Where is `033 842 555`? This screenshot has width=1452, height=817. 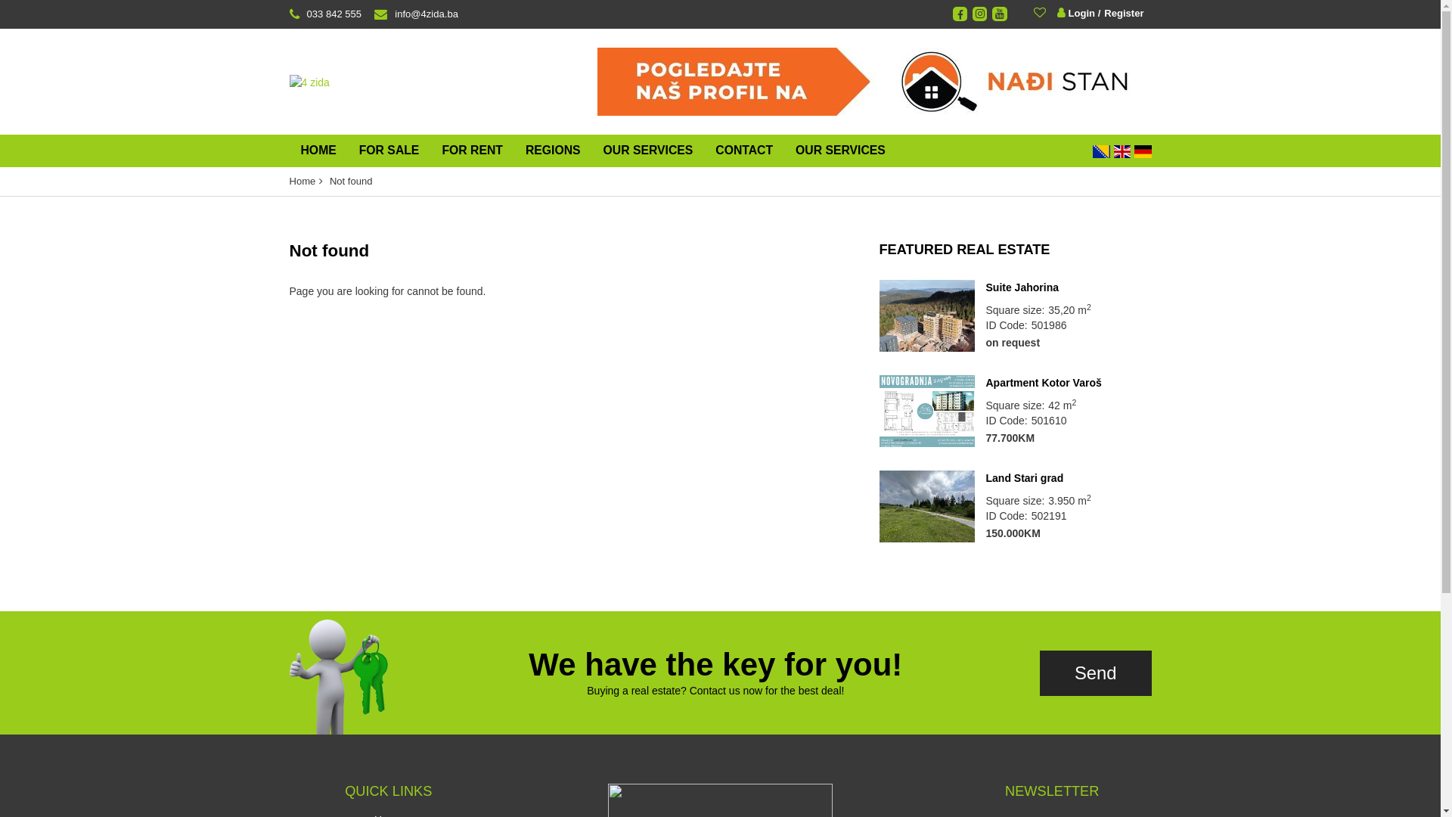 033 842 555 is located at coordinates (325, 14).